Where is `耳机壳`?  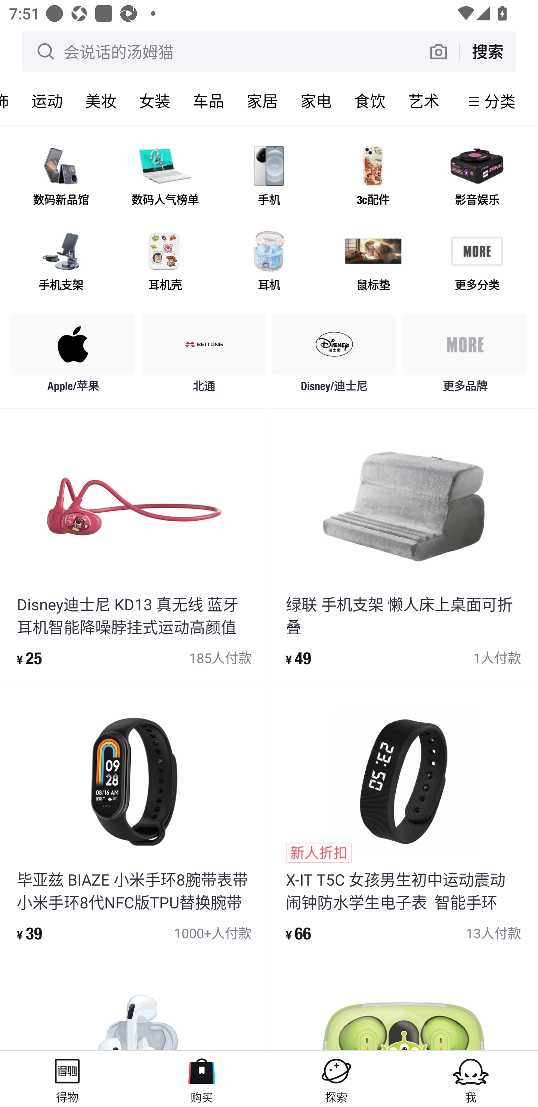 耳机壳 is located at coordinates (165, 263).